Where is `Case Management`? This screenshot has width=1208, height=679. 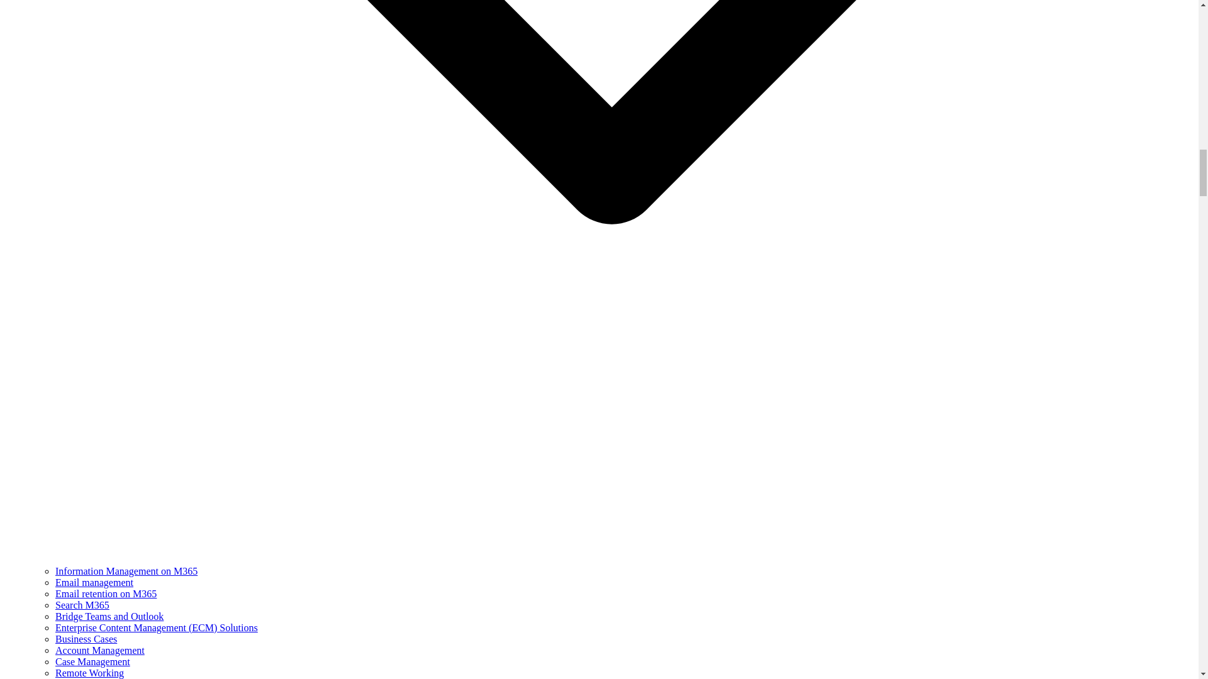
Case Management is located at coordinates (93, 661).